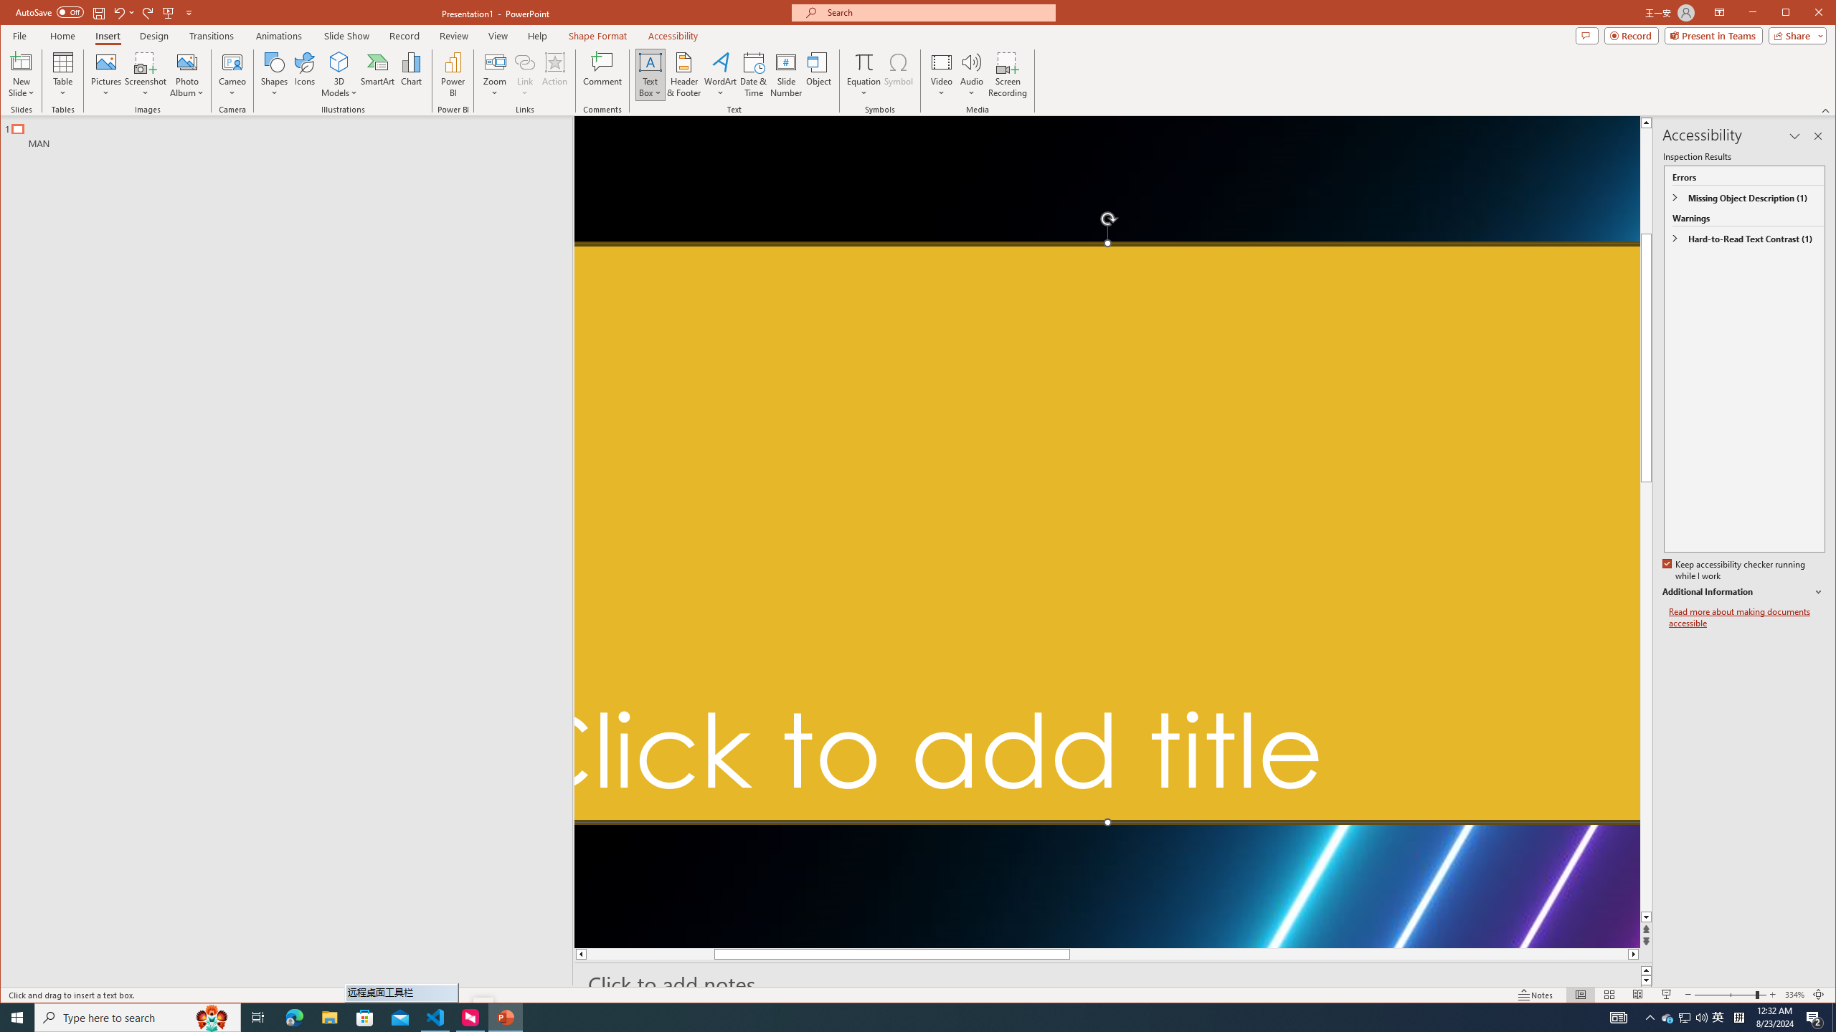  Describe the element at coordinates (898, 75) in the screenshot. I see `Symbol...` at that location.